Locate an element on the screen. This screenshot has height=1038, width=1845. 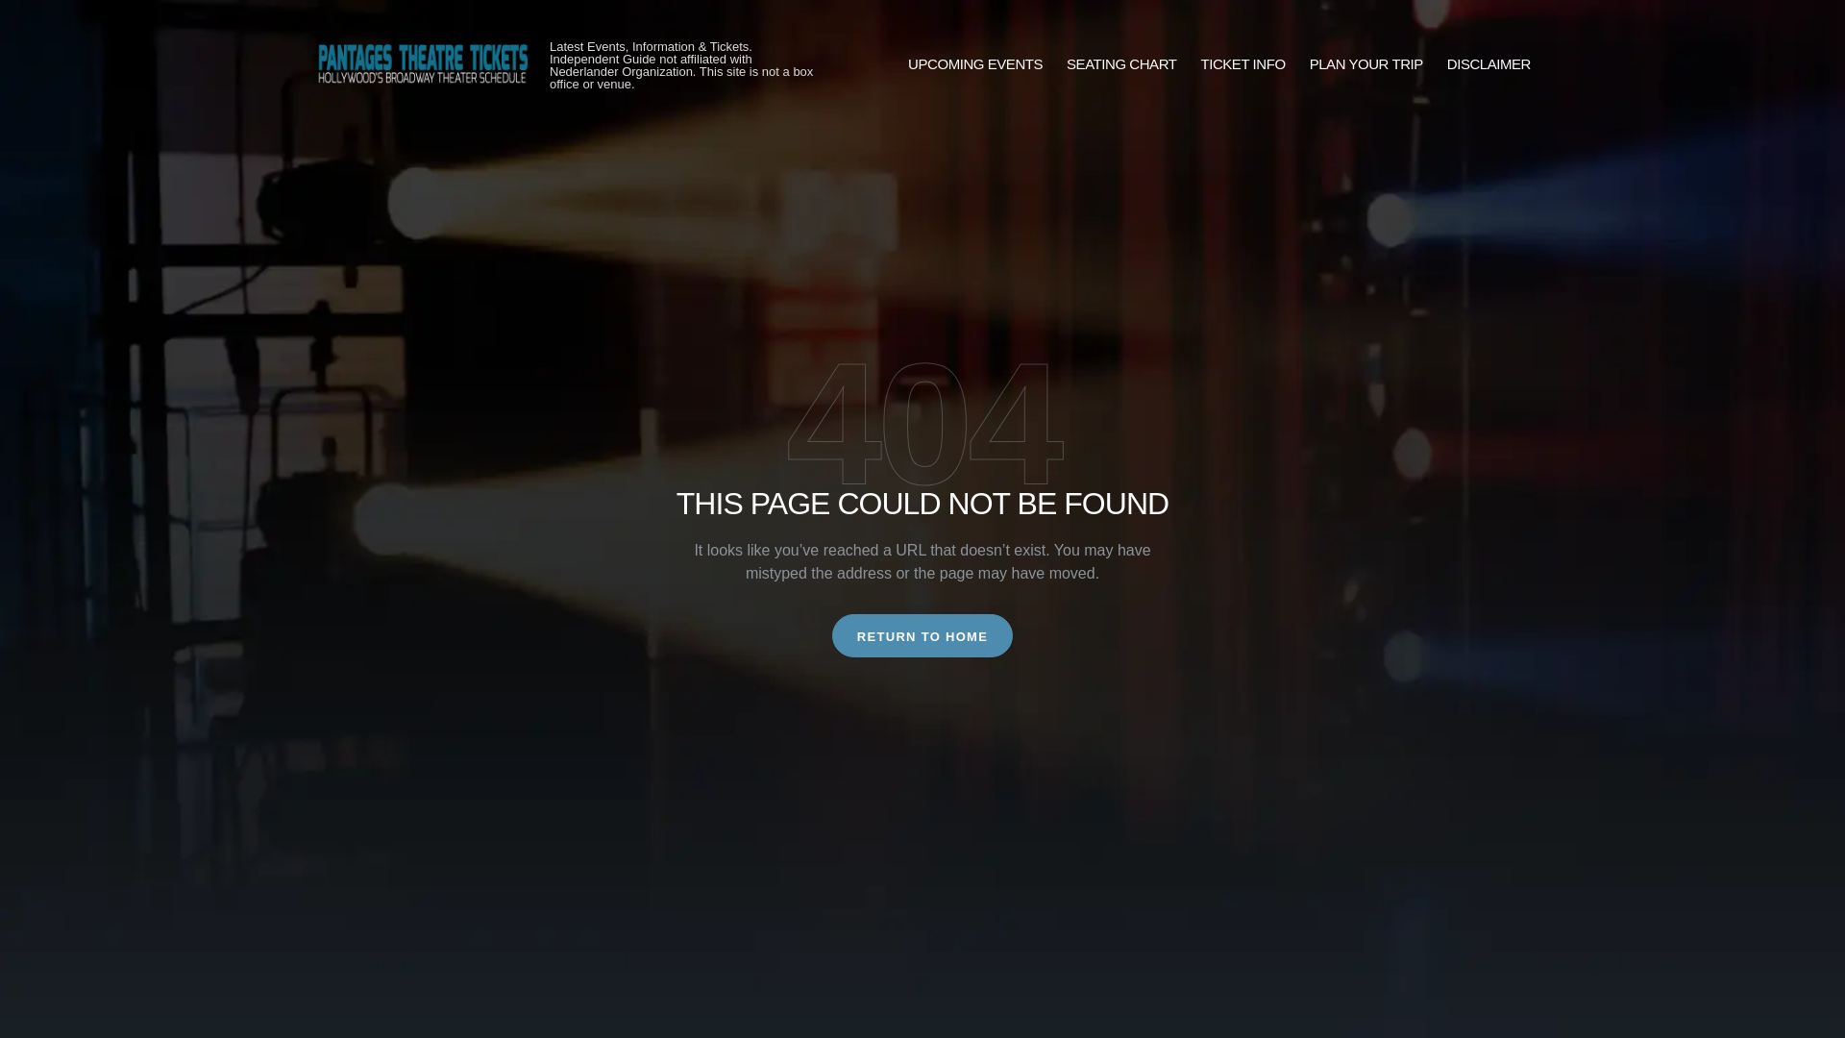
SEATING CHART is located at coordinates (1120, 64).